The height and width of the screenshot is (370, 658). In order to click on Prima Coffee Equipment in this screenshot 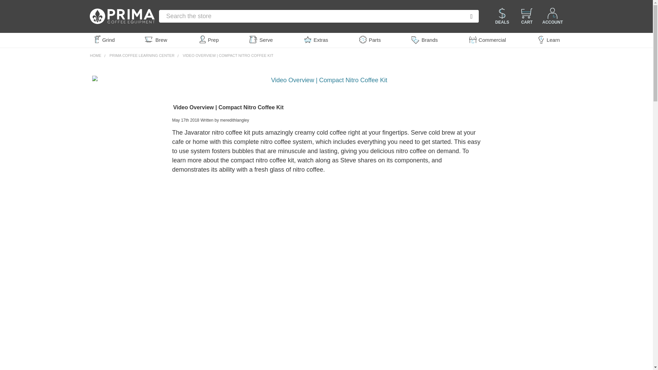, I will do `click(122, 16)`.